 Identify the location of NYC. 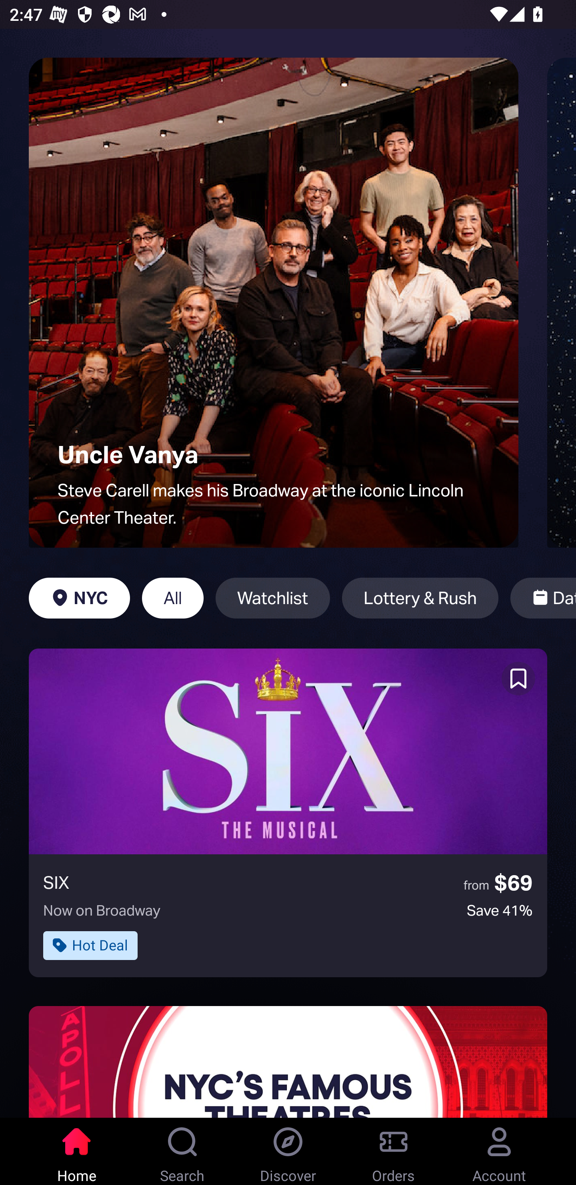
(79, 598).